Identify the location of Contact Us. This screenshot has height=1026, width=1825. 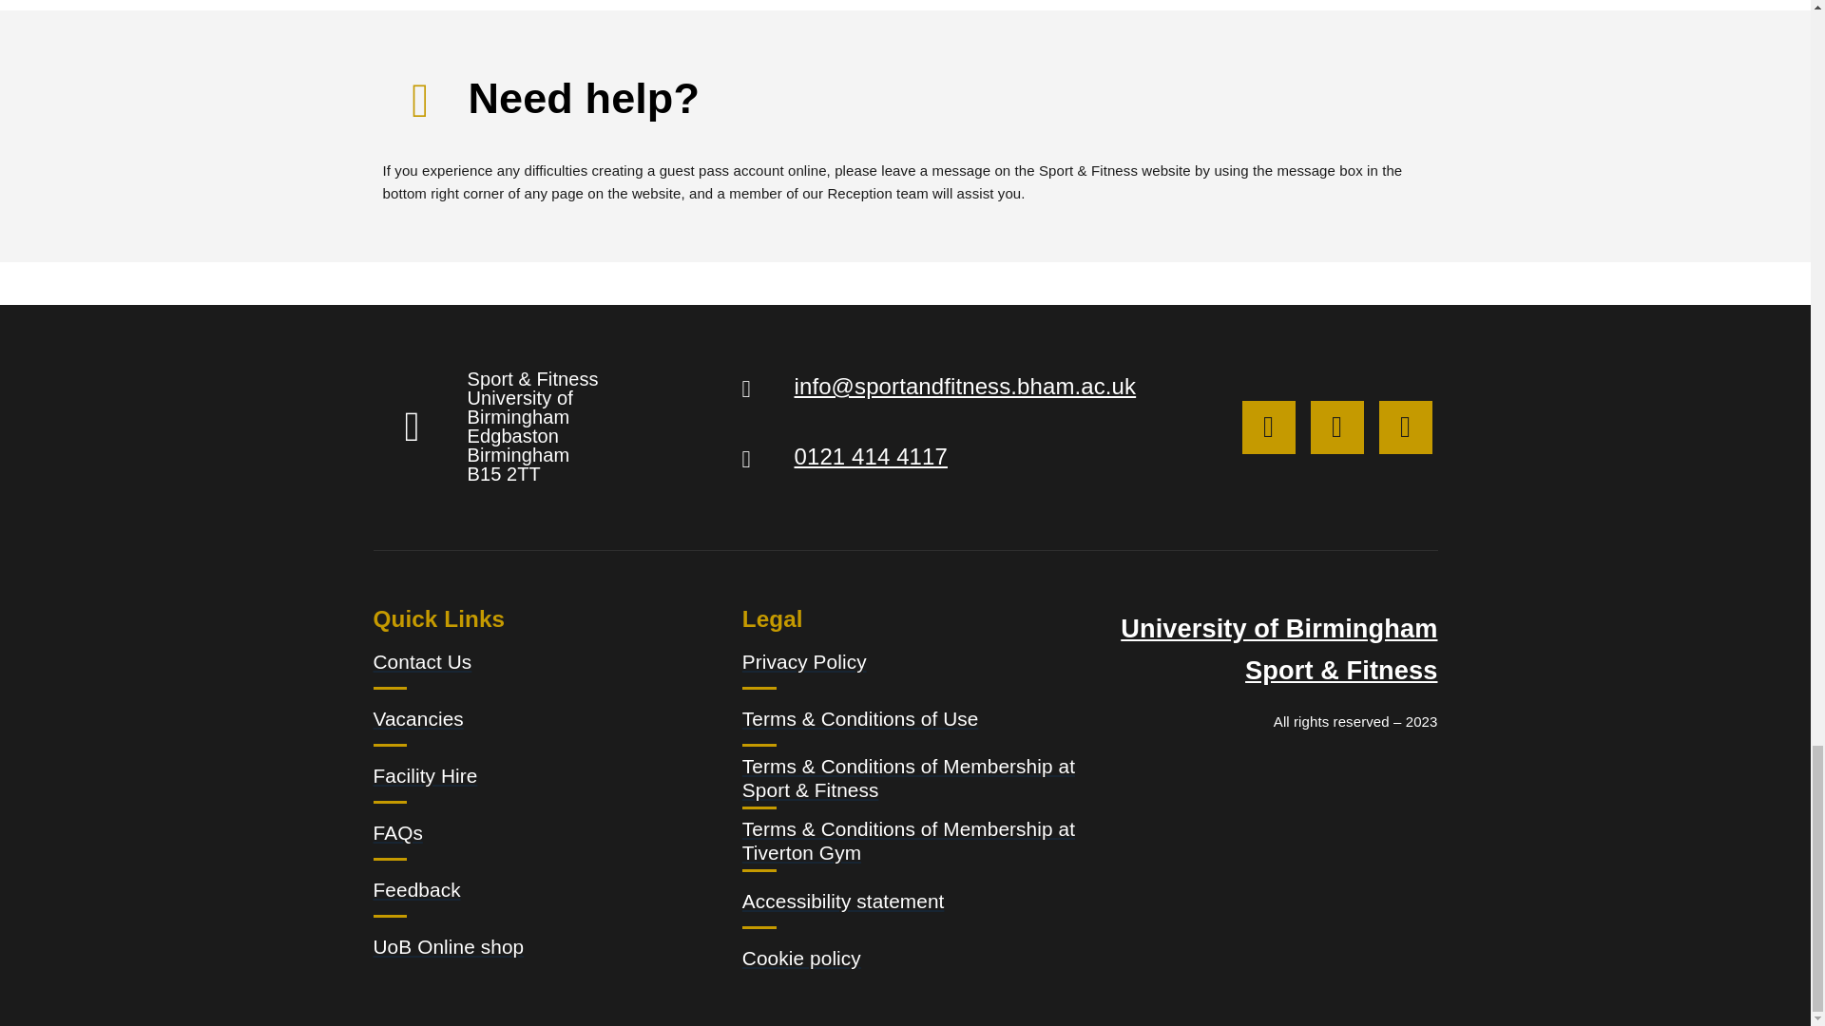
(542, 661).